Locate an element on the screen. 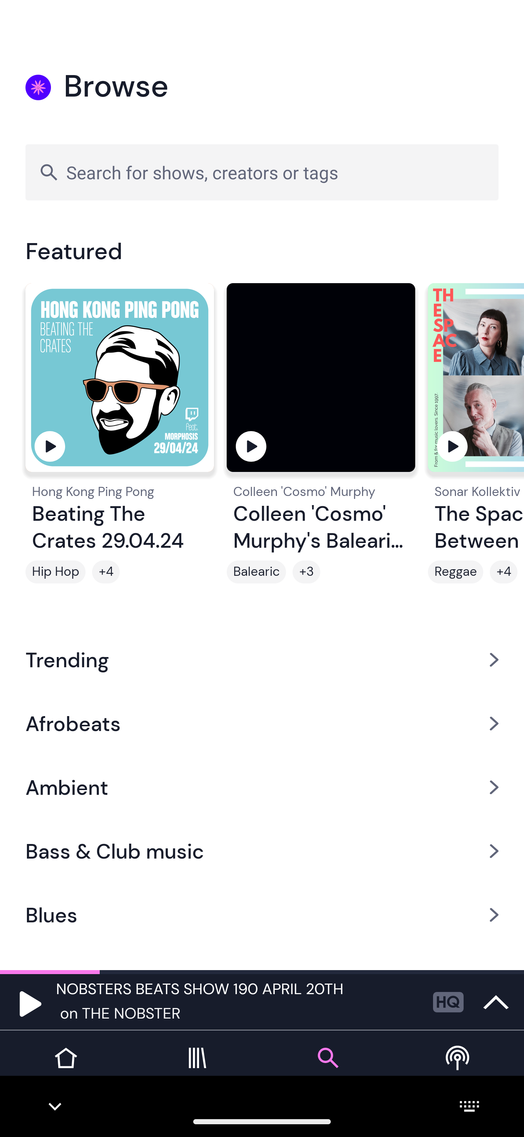  Library tab is located at coordinates (196, 1068).